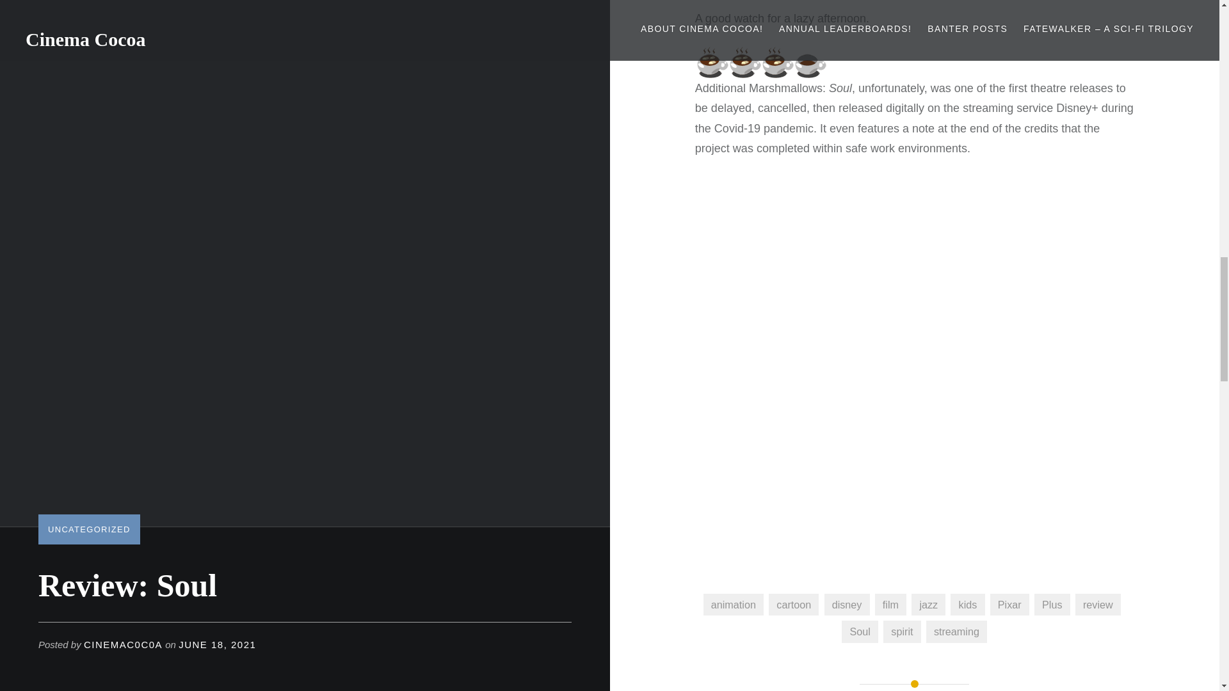  I want to click on animation, so click(733, 604).